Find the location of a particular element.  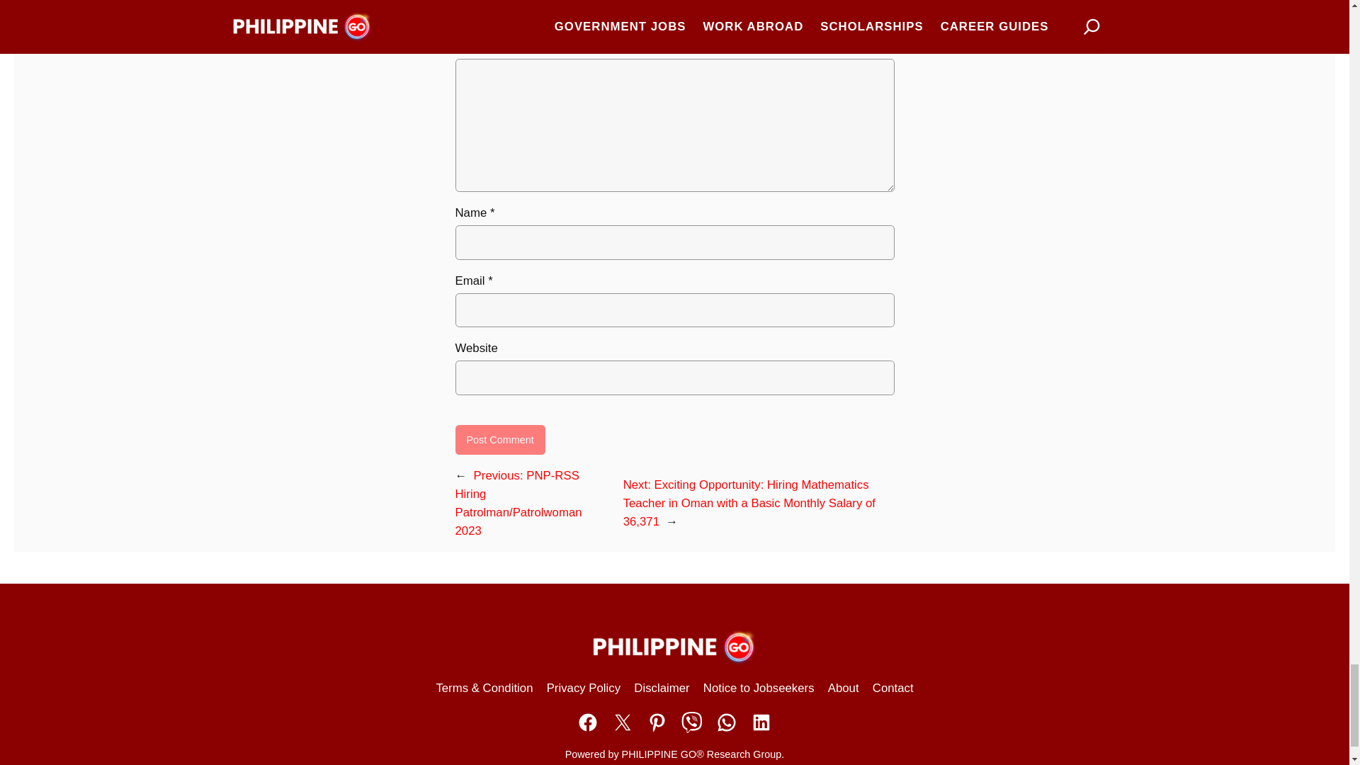

Share on WhatsApp is located at coordinates (727, 722).